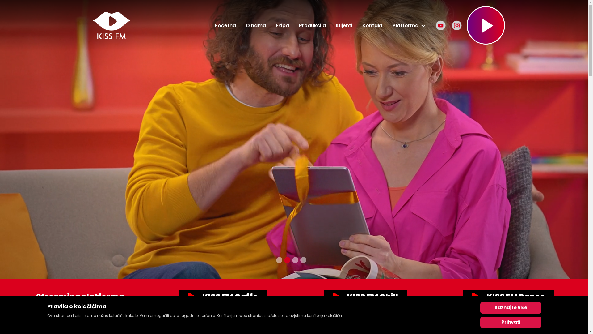  I want to click on KISS FM Dance, so click(508, 297).